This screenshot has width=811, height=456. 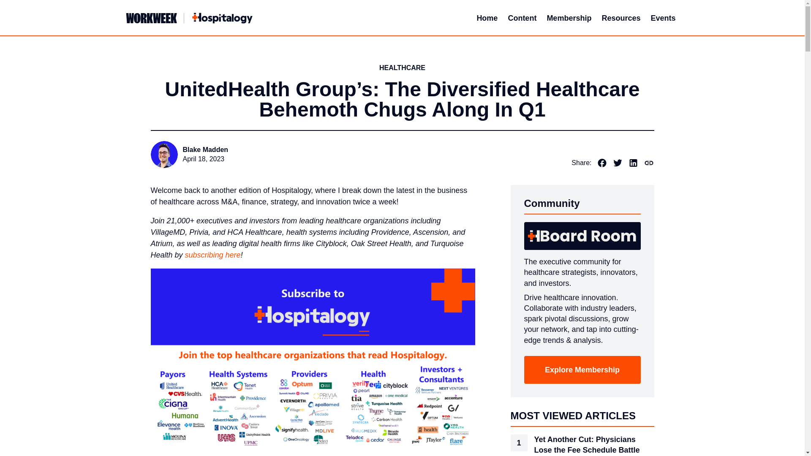 I want to click on Events, so click(x=663, y=18).